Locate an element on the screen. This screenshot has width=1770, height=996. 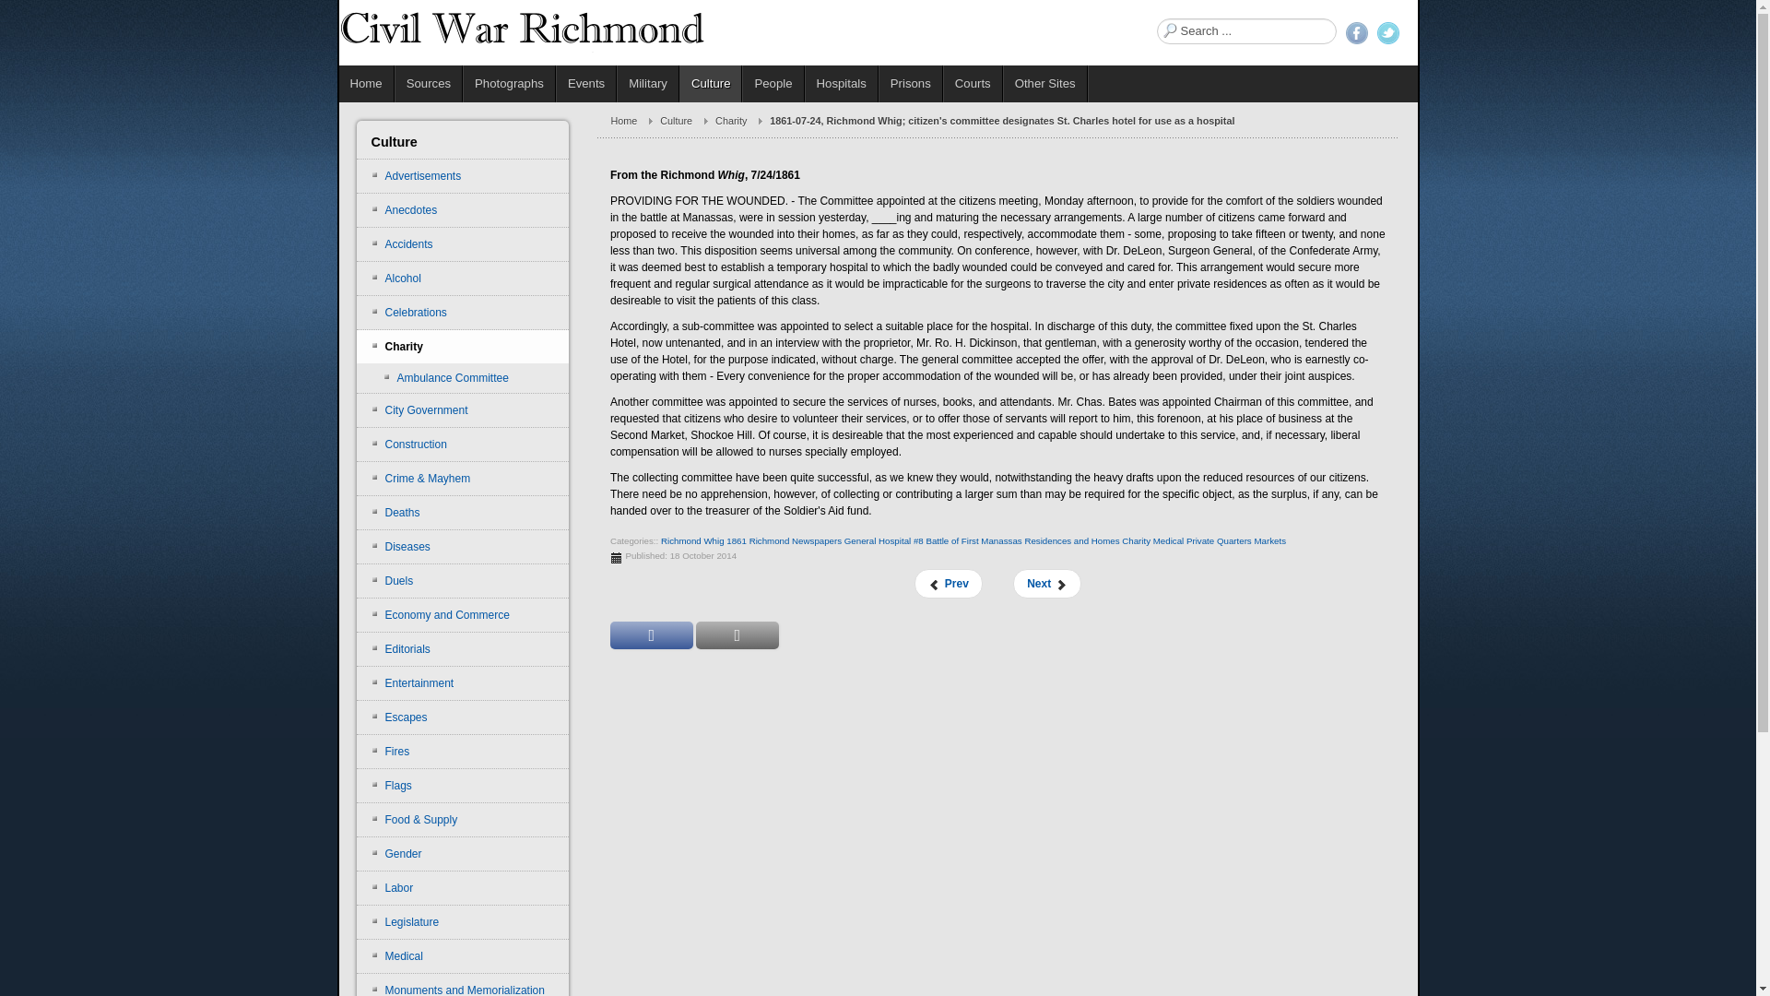
Facebook is located at coordinates (1357, 32).